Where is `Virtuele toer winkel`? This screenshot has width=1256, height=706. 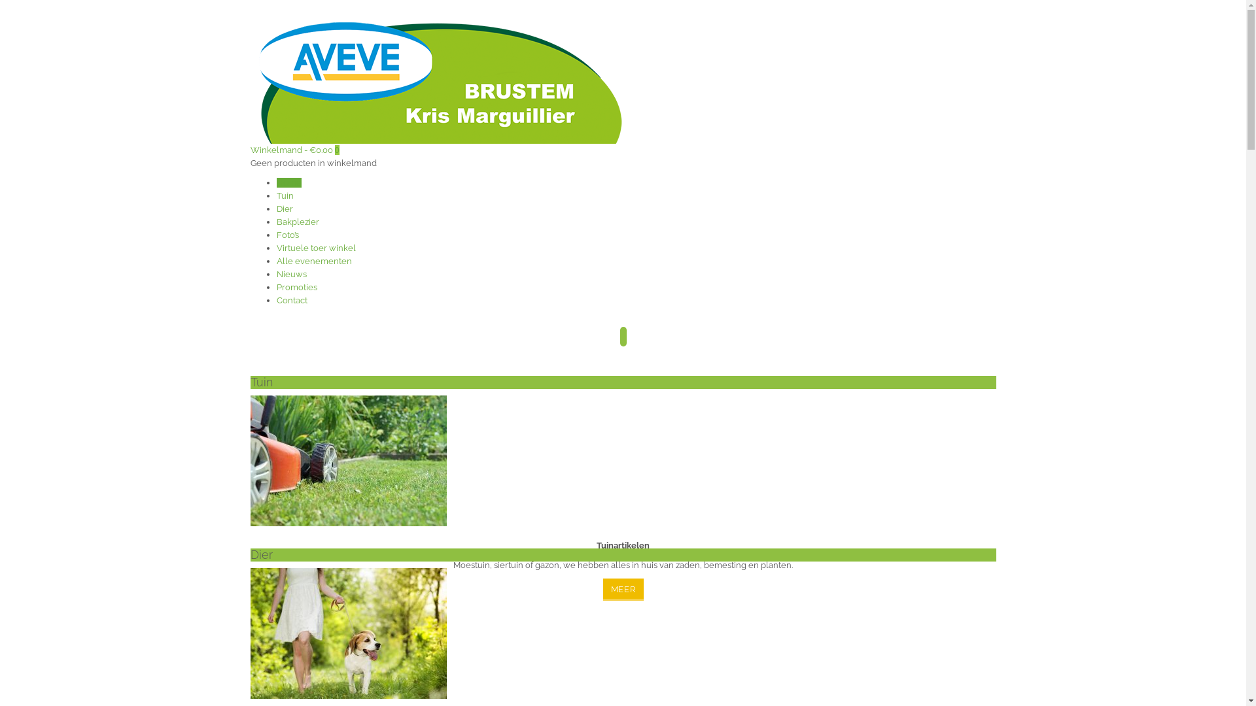 Virtuele toer winkel is located at coordinates (315, 248).